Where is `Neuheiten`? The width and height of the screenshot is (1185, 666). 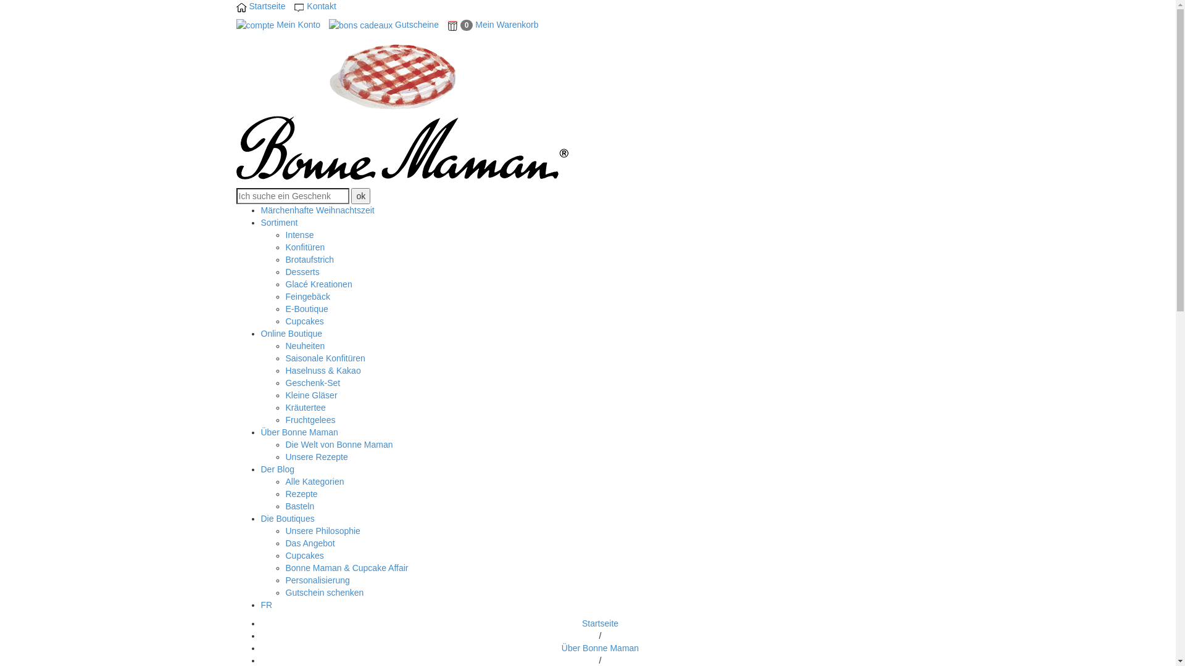 Neuheiten is located at coordinates (305, 346).